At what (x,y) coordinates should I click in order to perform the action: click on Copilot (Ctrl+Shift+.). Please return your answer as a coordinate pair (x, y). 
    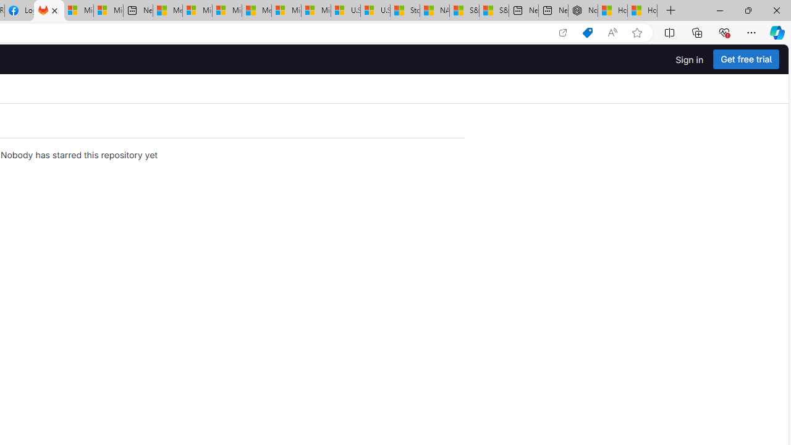
    Looking at the image, I should click on (777, 32).